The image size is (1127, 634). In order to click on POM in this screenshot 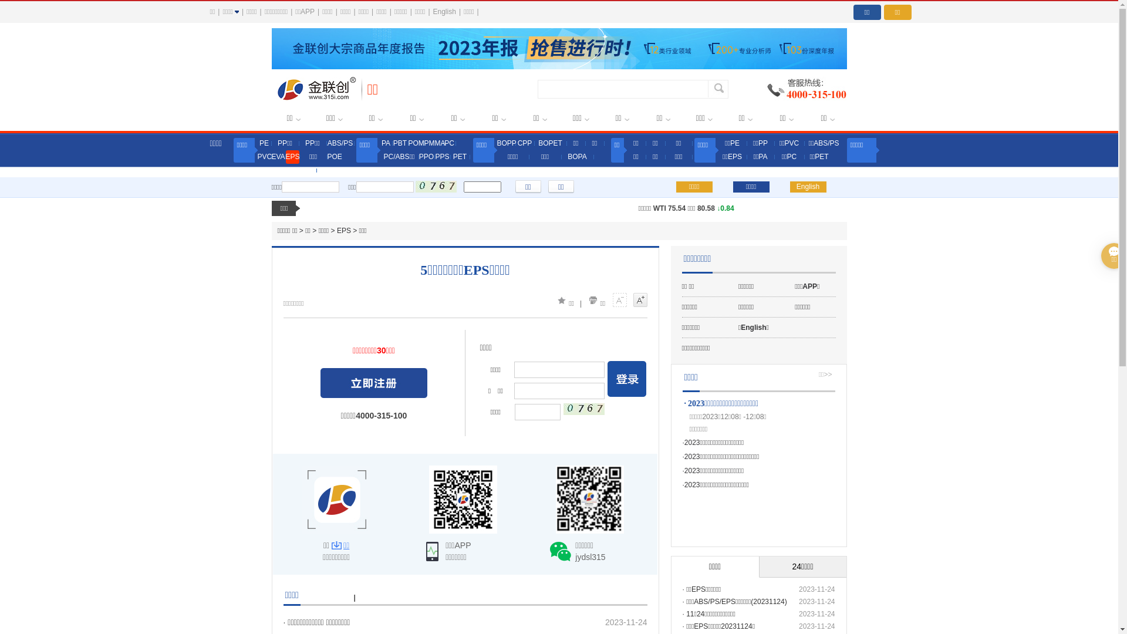, I will do `click(416, 143)`.